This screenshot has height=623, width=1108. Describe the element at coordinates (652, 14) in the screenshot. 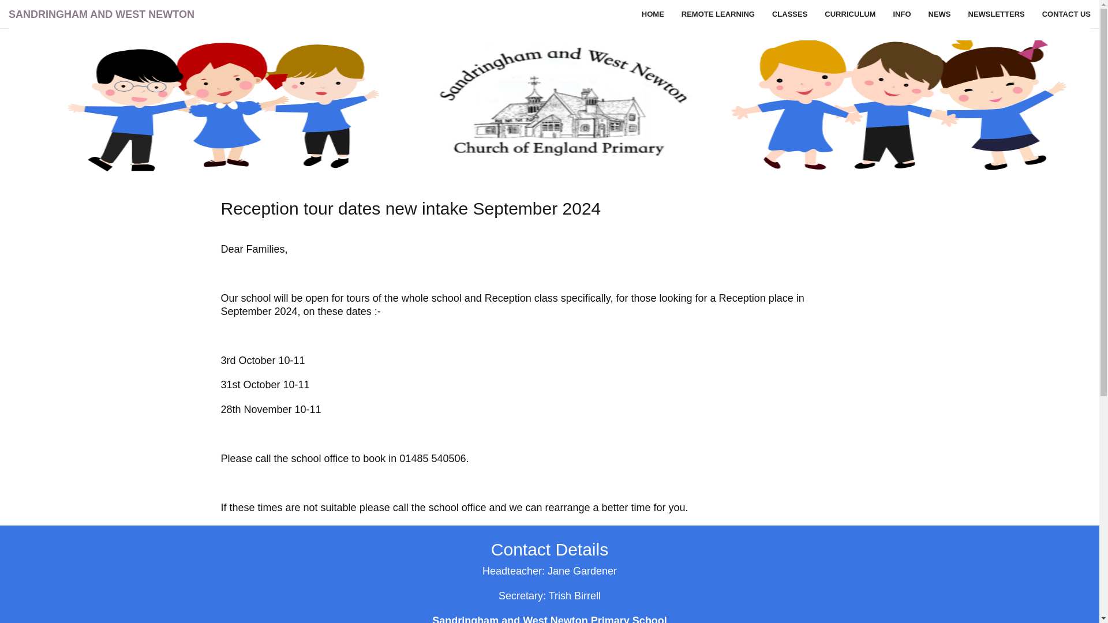

I see `HOME` at that location.